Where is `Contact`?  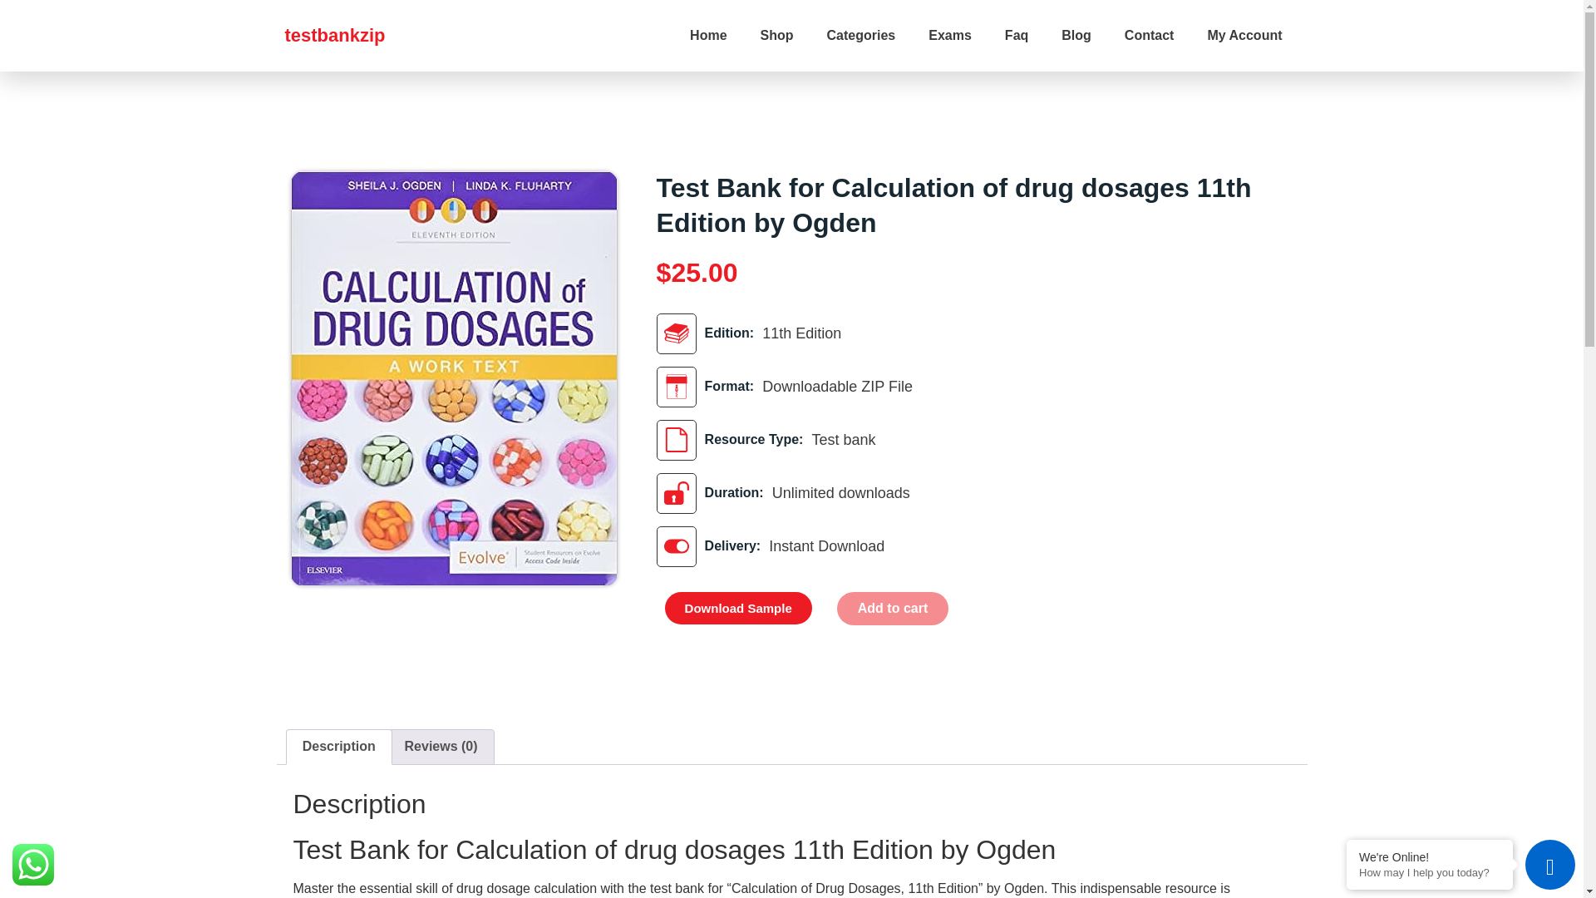
Contact is located at coordinates (1149, 35).